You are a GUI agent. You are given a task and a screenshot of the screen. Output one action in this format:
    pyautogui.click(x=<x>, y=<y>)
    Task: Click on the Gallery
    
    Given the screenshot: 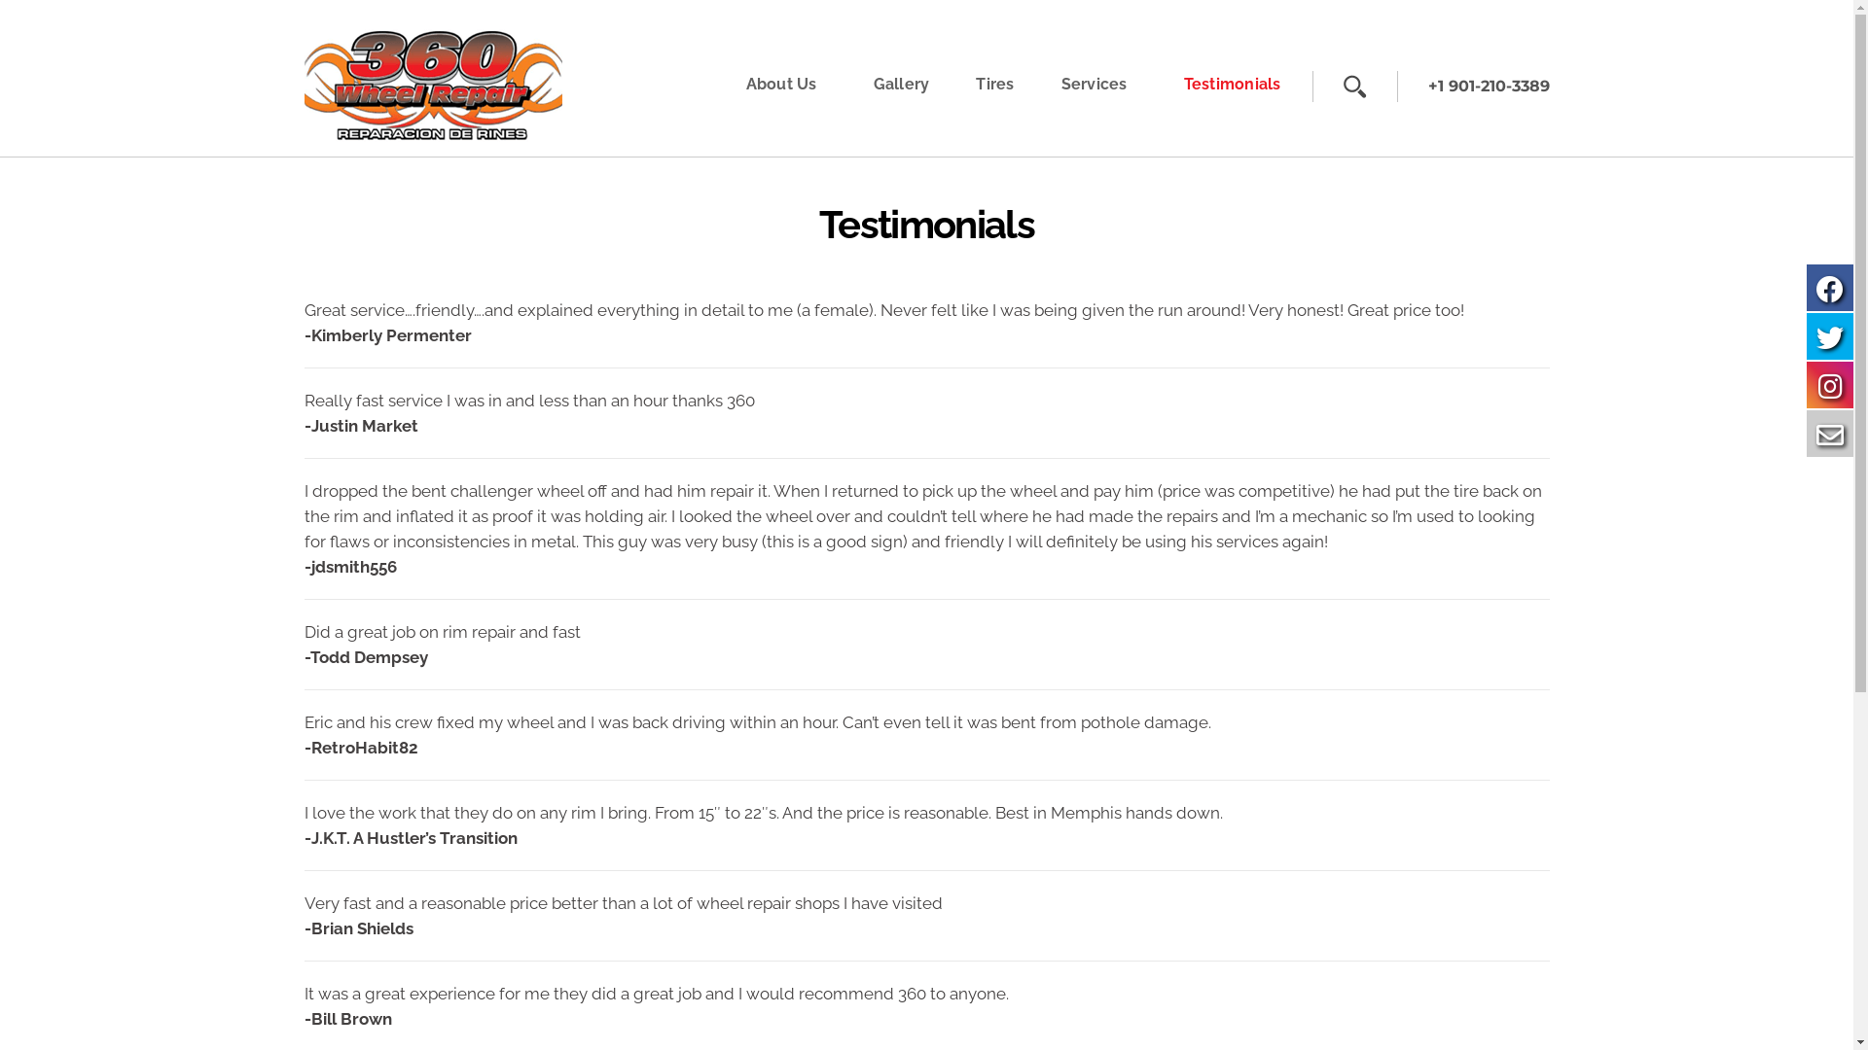 What is the action you would take?
    pyautogui.click(x=902, y=85)
    